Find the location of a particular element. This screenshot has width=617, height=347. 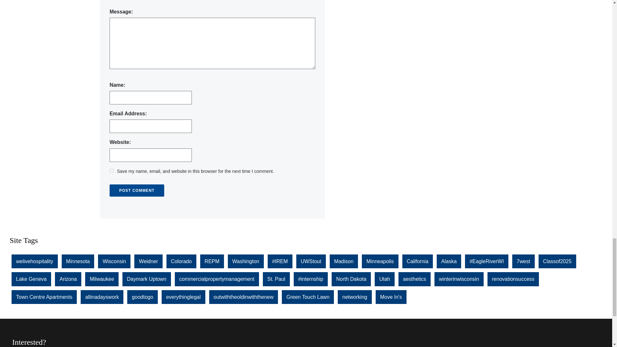

Post Comment is located at coordinates (137, 190).